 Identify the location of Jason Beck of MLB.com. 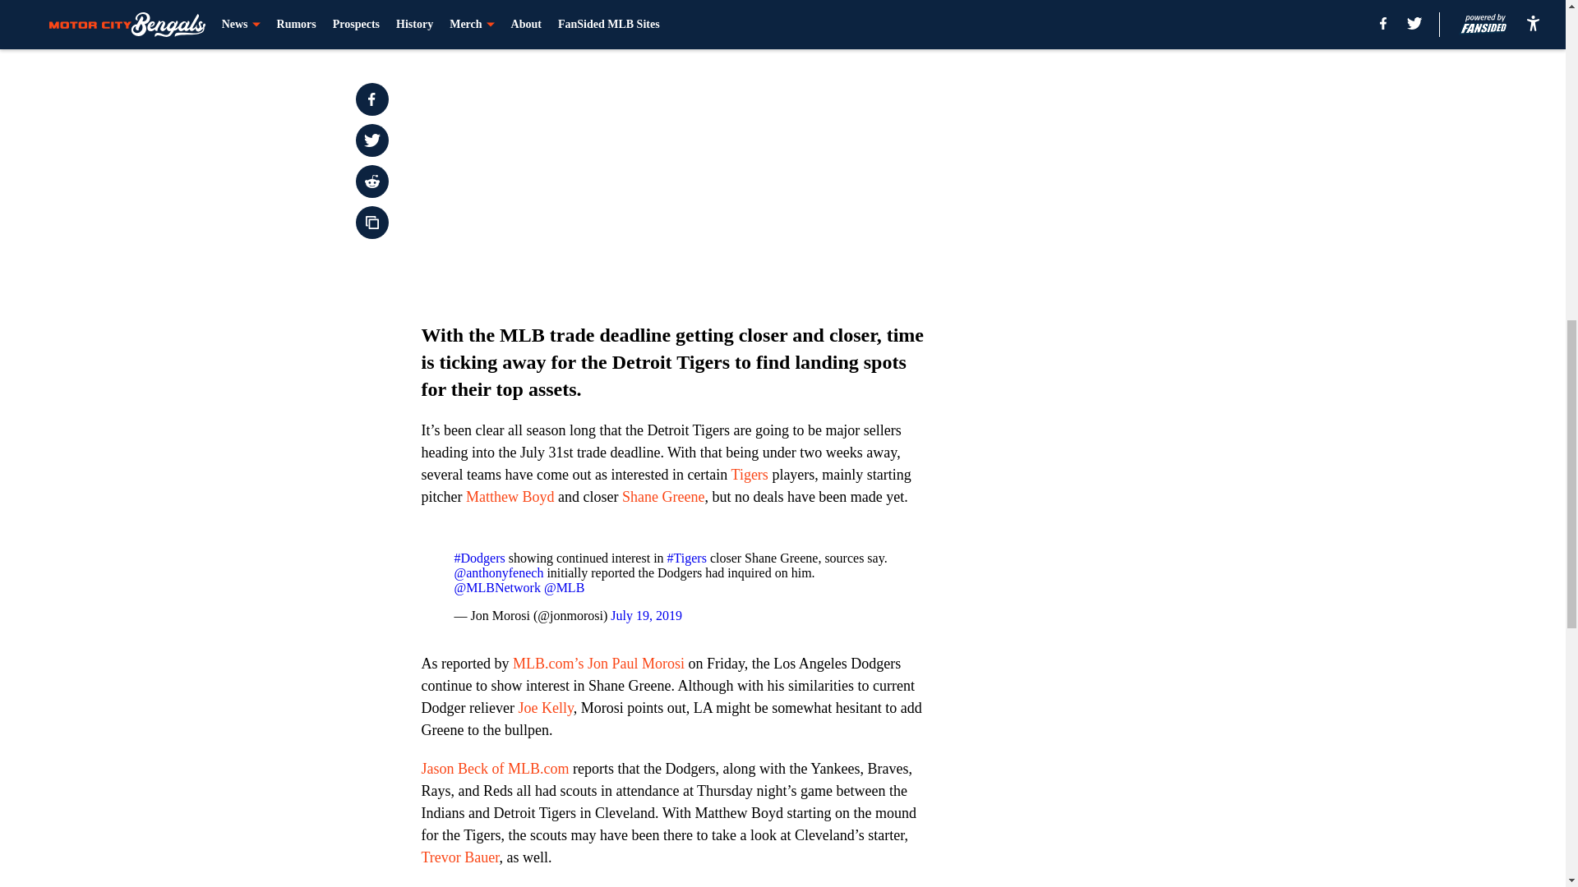
(495, 769).